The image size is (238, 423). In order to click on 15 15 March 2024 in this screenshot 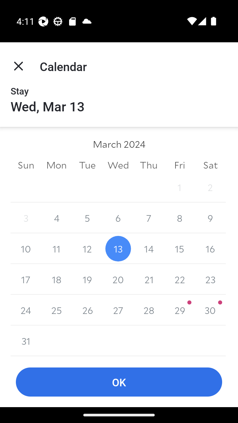, I will do `click(179, 249)`.